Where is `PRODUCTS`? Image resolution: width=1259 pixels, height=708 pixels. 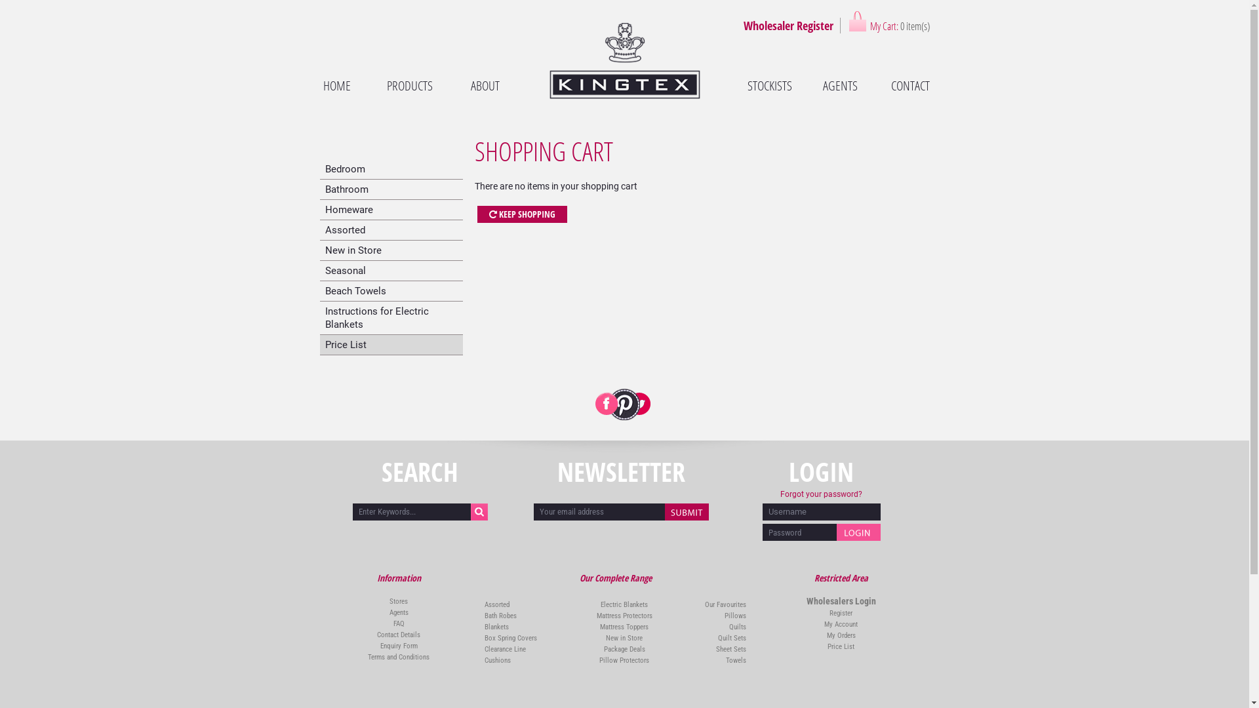 PRODUCTS is located at coordinates (410, 86).